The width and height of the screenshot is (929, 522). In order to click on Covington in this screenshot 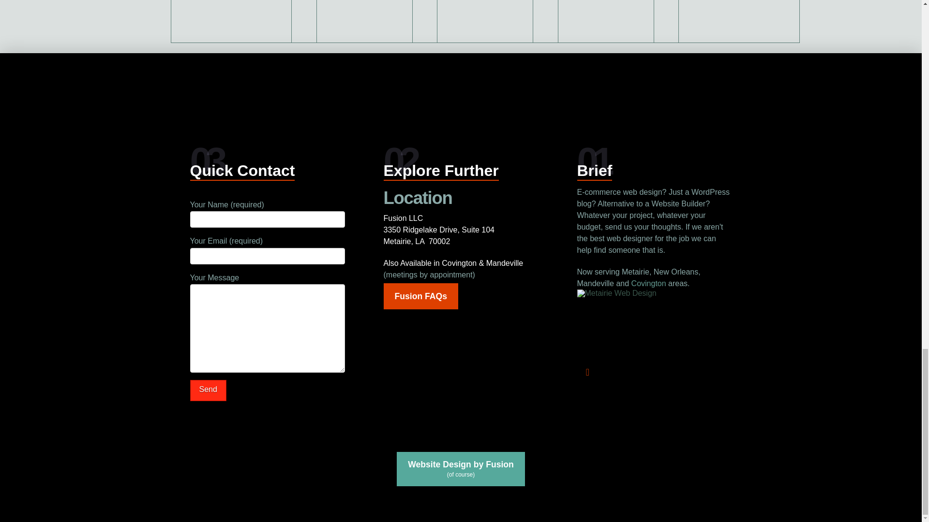, I will do `click(648, 283)`.